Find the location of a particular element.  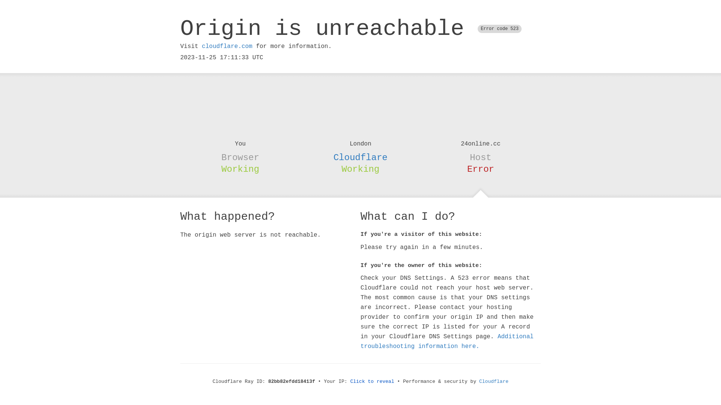

Cloudflare is located at coordinates (494, 382).